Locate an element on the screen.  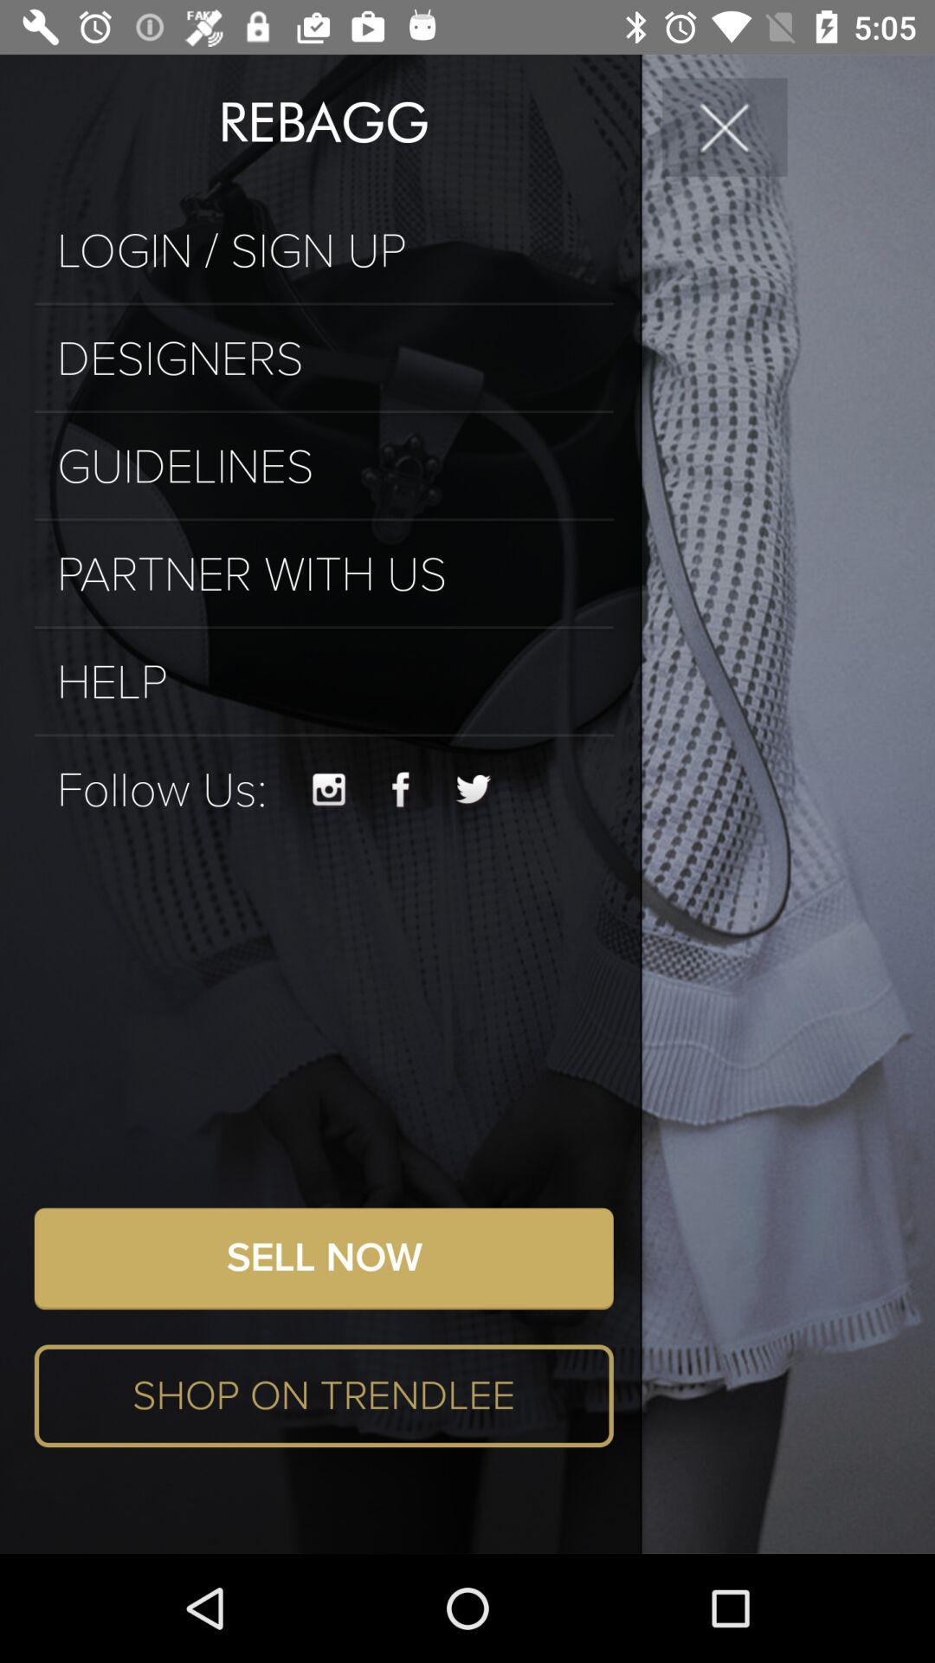
swipe until shop on trendlee is located at coordinates (324, 1396).